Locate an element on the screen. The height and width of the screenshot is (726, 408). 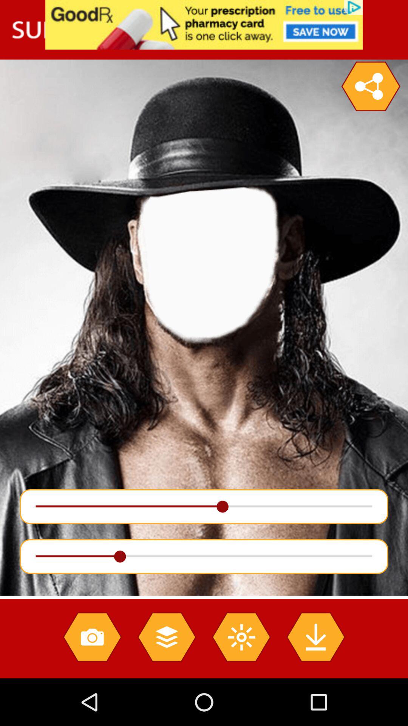
bright option is located at coordinates (241, 637).